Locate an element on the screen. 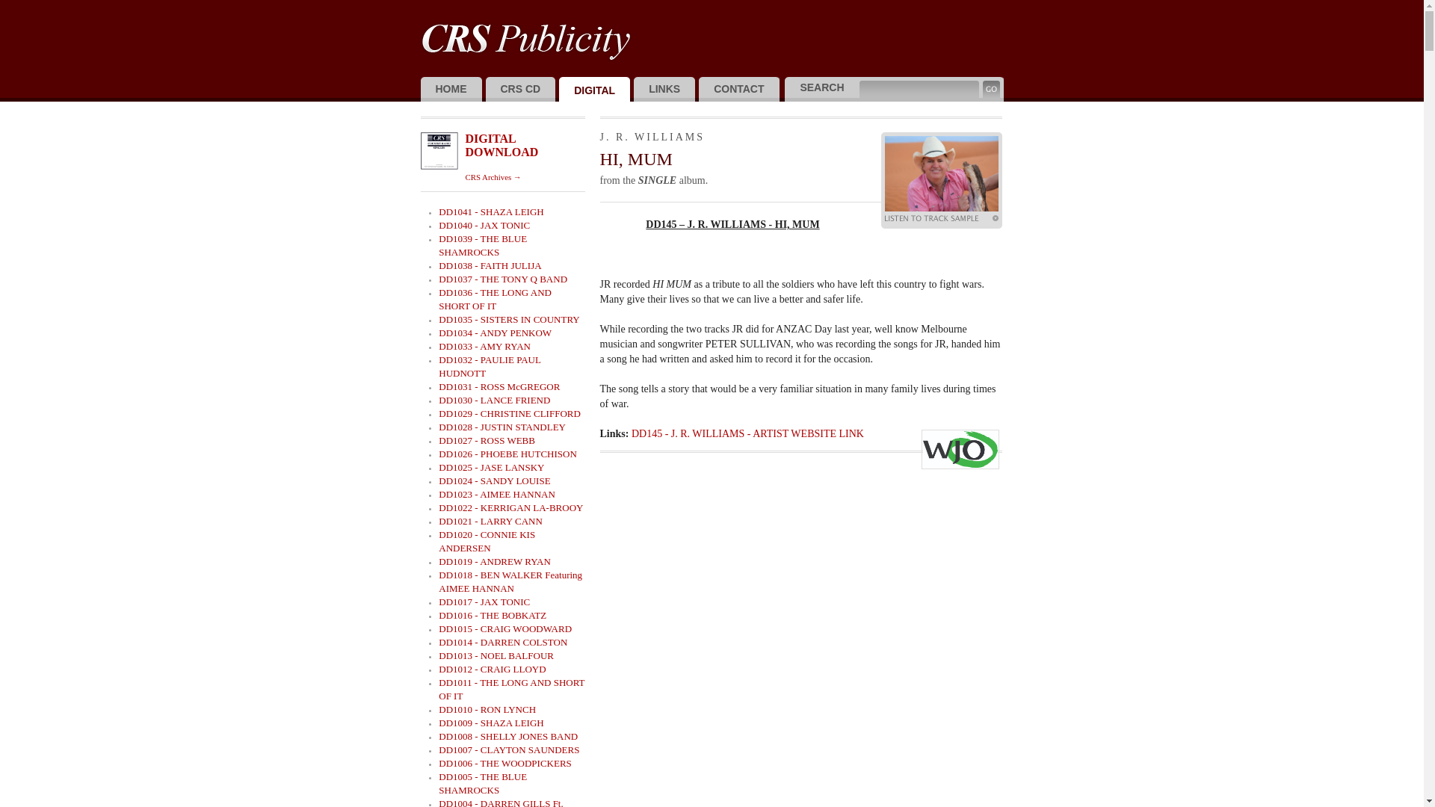 The image size is (1435, 807). DD1011 - THE LONG AND SHORT OF IT is located at coordinates (511, 689).